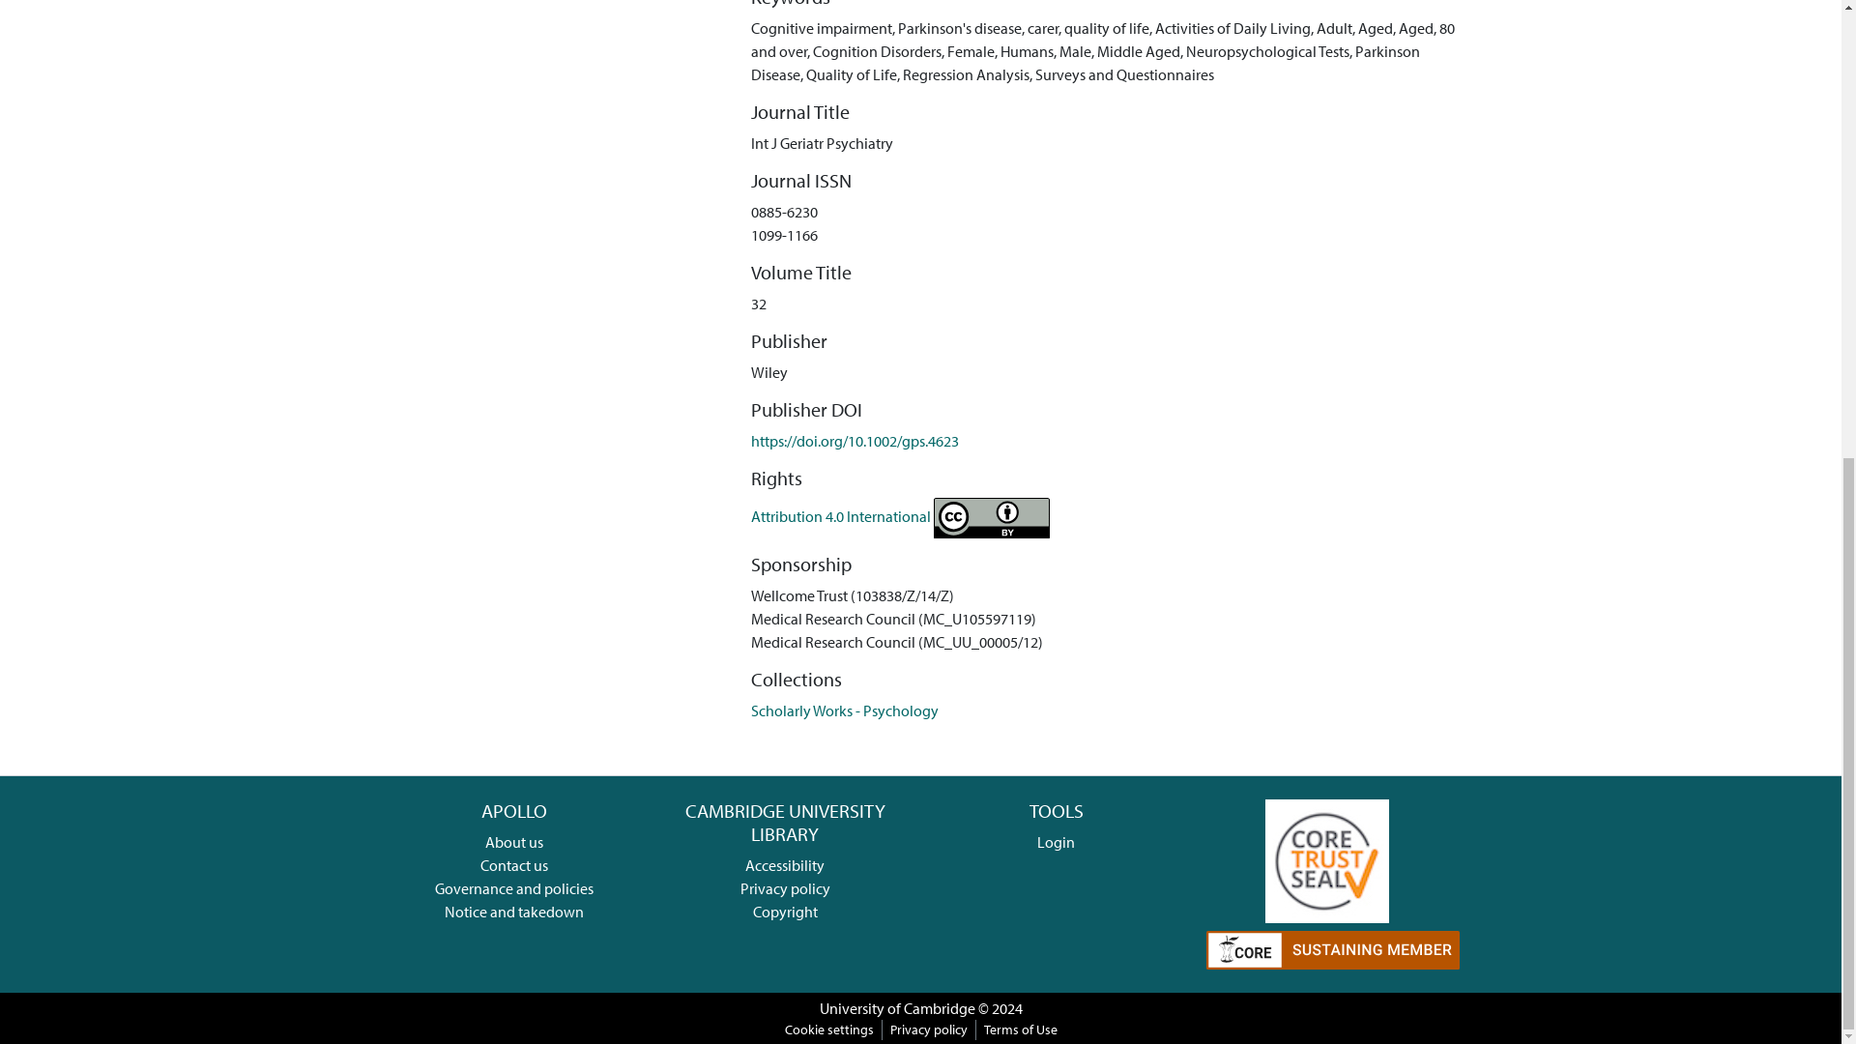  What do you see at coordinates (785, 864) in the screenshot?
I see `Accessibility` at bounding box center [785, 864].